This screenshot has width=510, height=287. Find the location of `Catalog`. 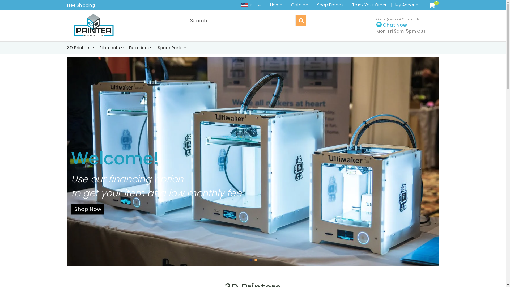

Catalog is located at coordinates (300, 5).